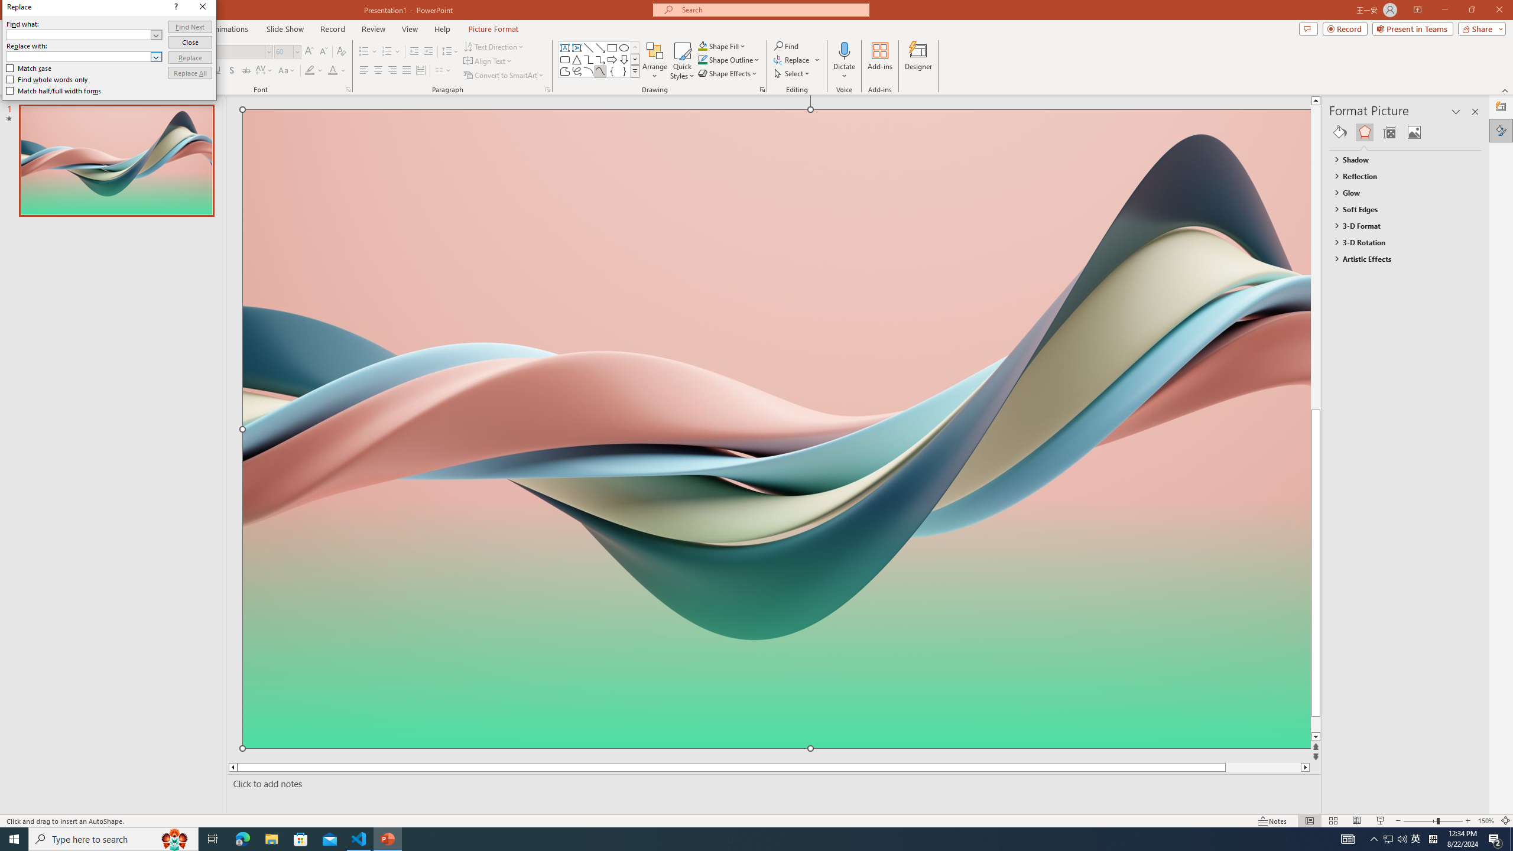  What do you see at coordinates (1501, 130) in the screenshot?
I see `Format Picture` at bounding box center [1501, 130].